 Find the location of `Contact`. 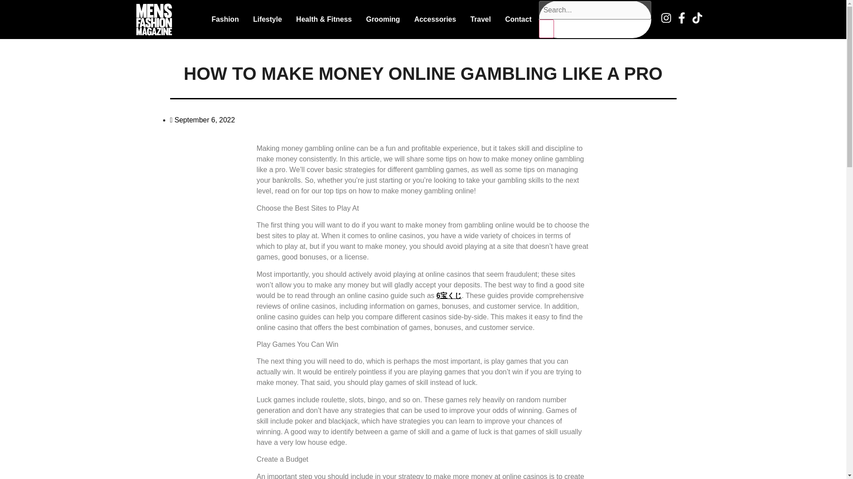

Contact is located at coordinates (518, 20).